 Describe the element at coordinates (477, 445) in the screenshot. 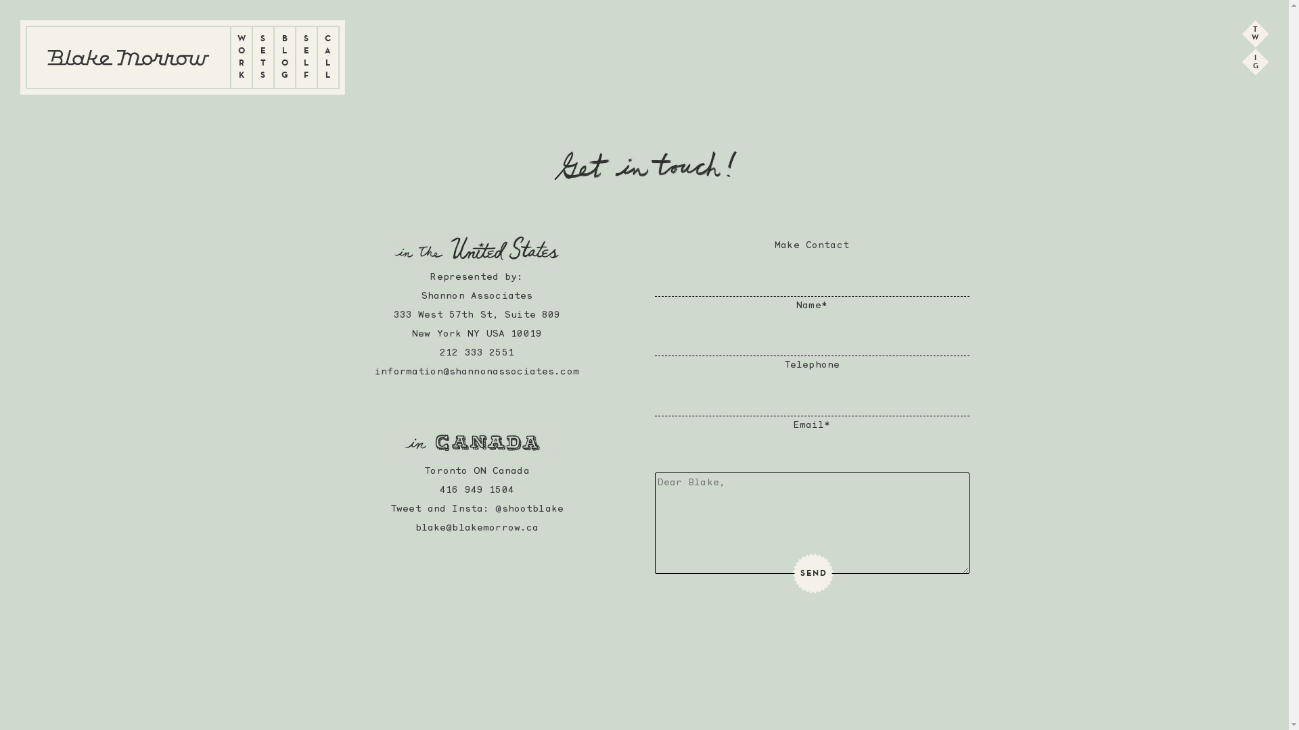

I see `inCanada` at that location.